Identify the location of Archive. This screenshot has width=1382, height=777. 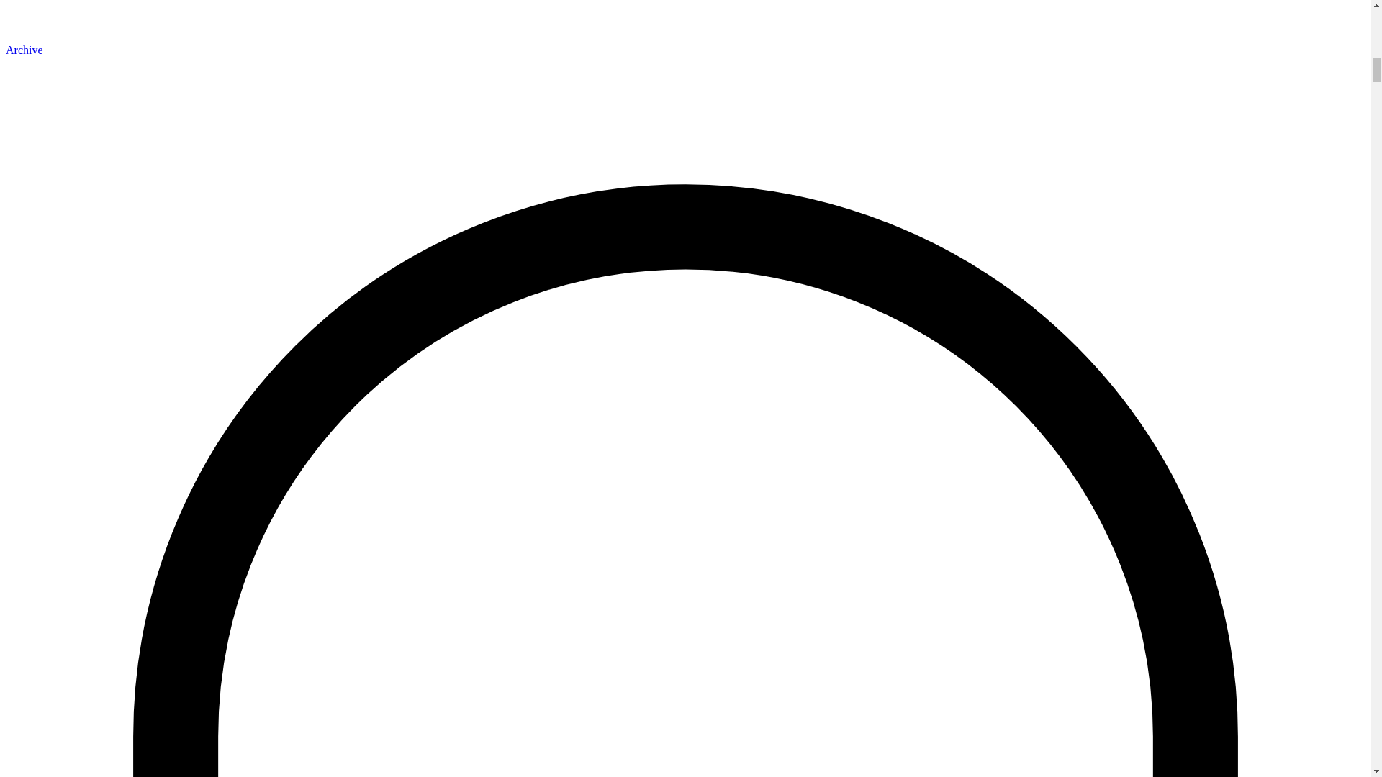
(24, 49).